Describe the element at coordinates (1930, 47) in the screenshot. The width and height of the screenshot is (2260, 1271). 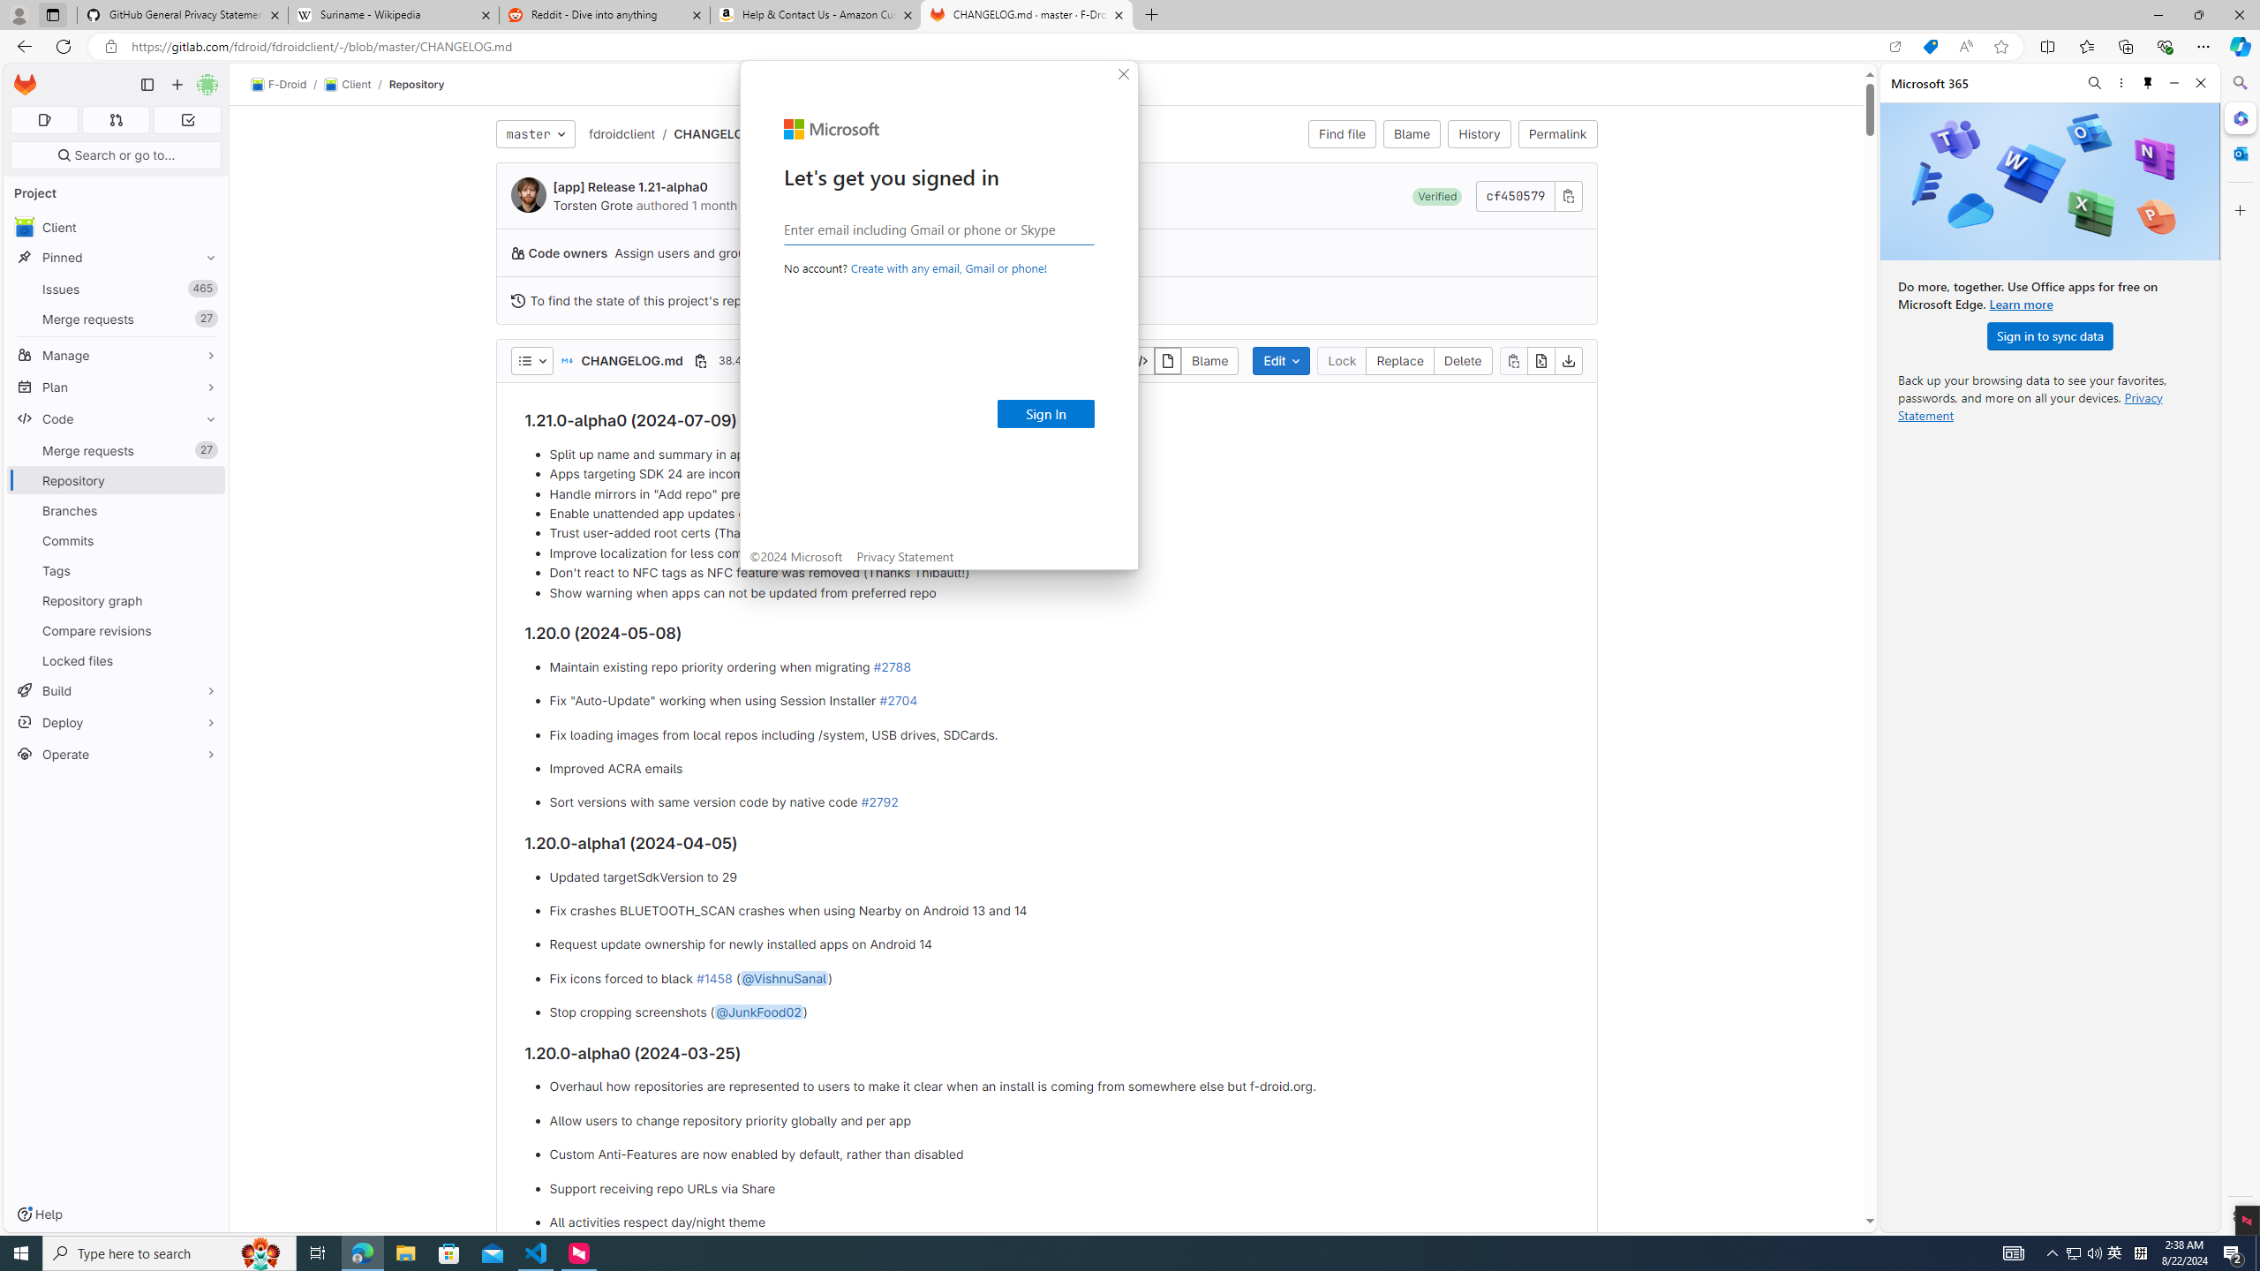
I see `Shopping in Microsoft Edge` at that location.